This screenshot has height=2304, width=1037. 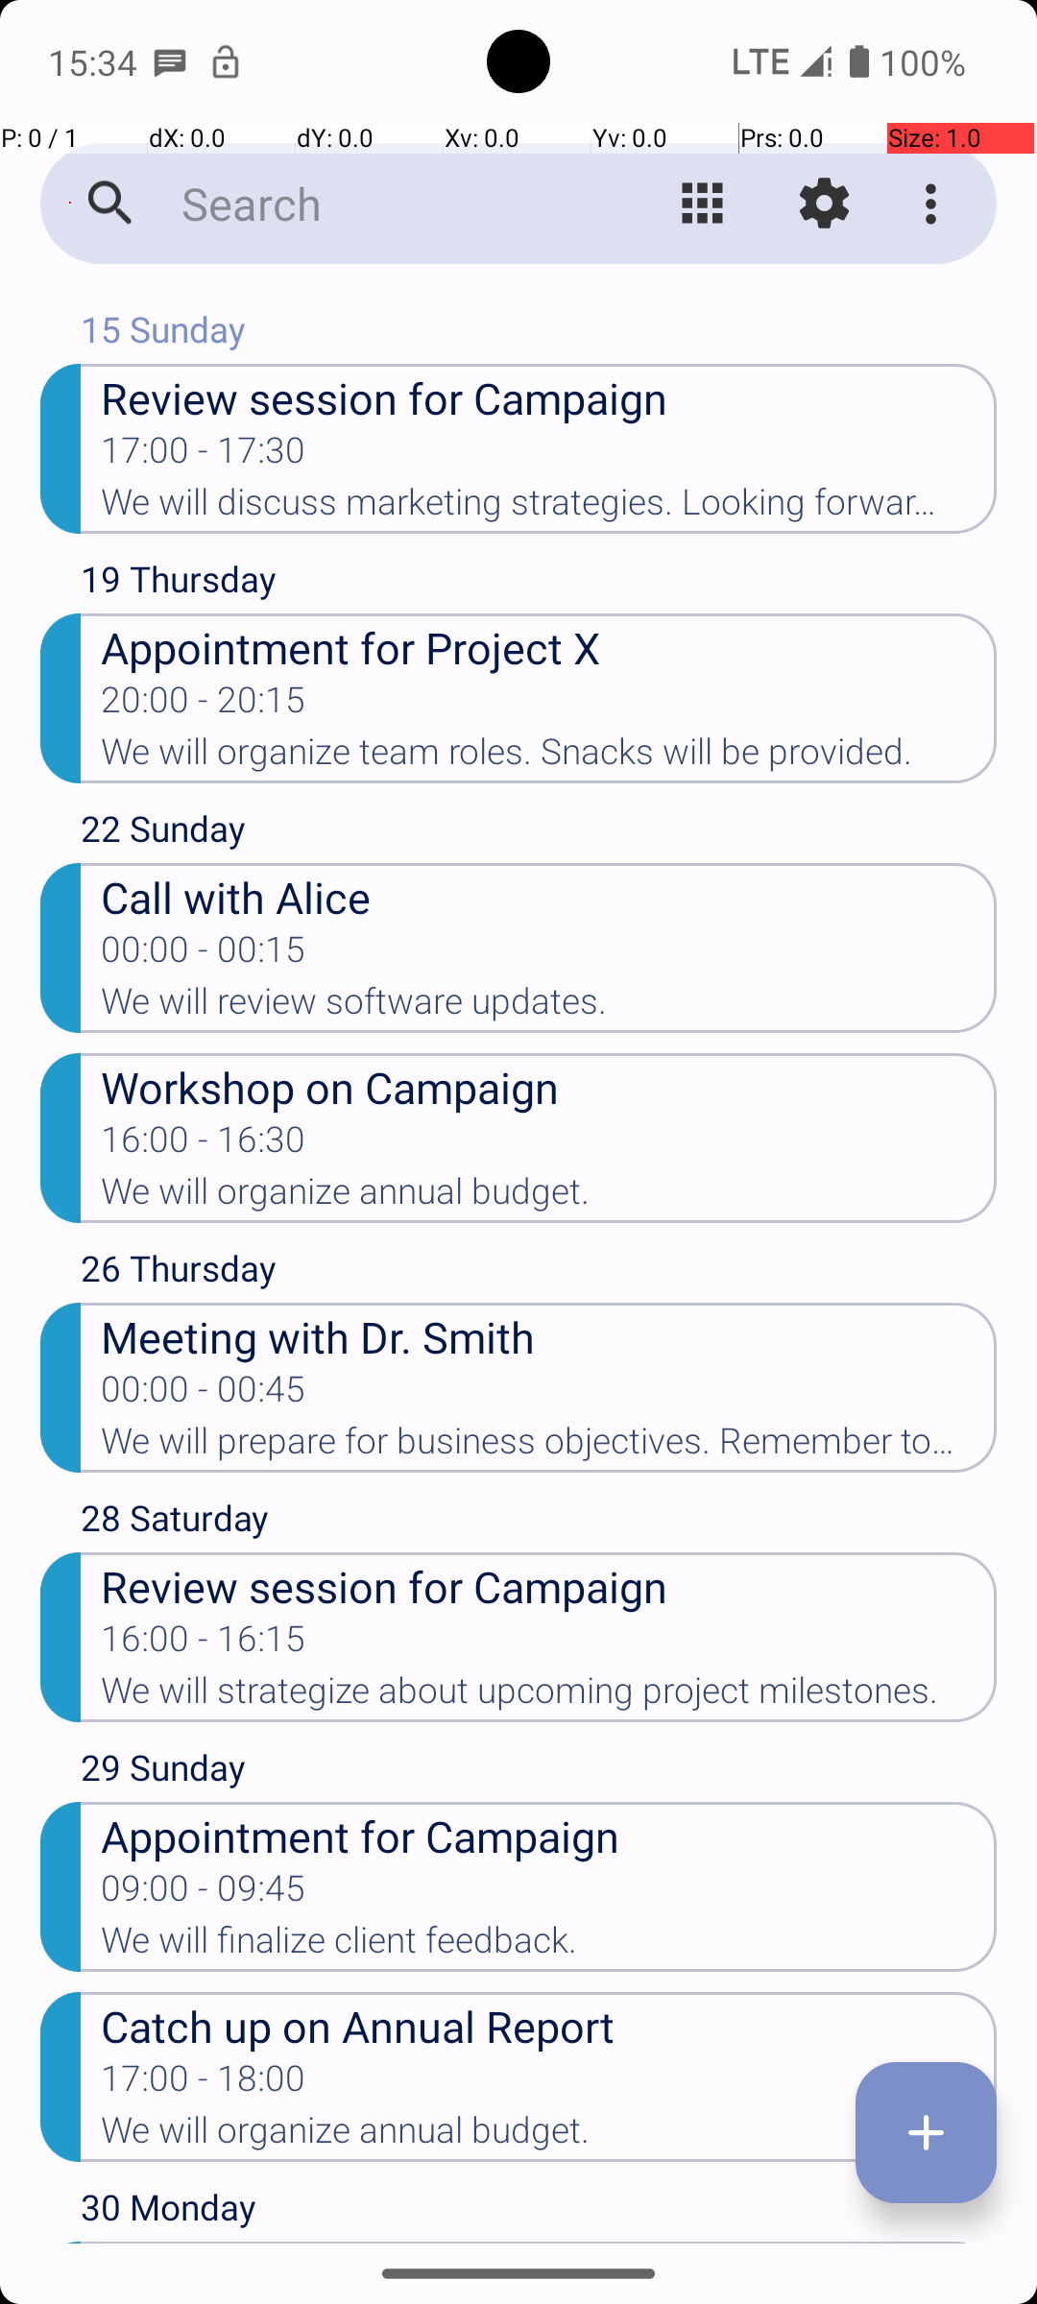 What do you see at coordinates (539, 1772) in the screenshot?
I see `29 Sunday` at bounding box center [539, 1772].